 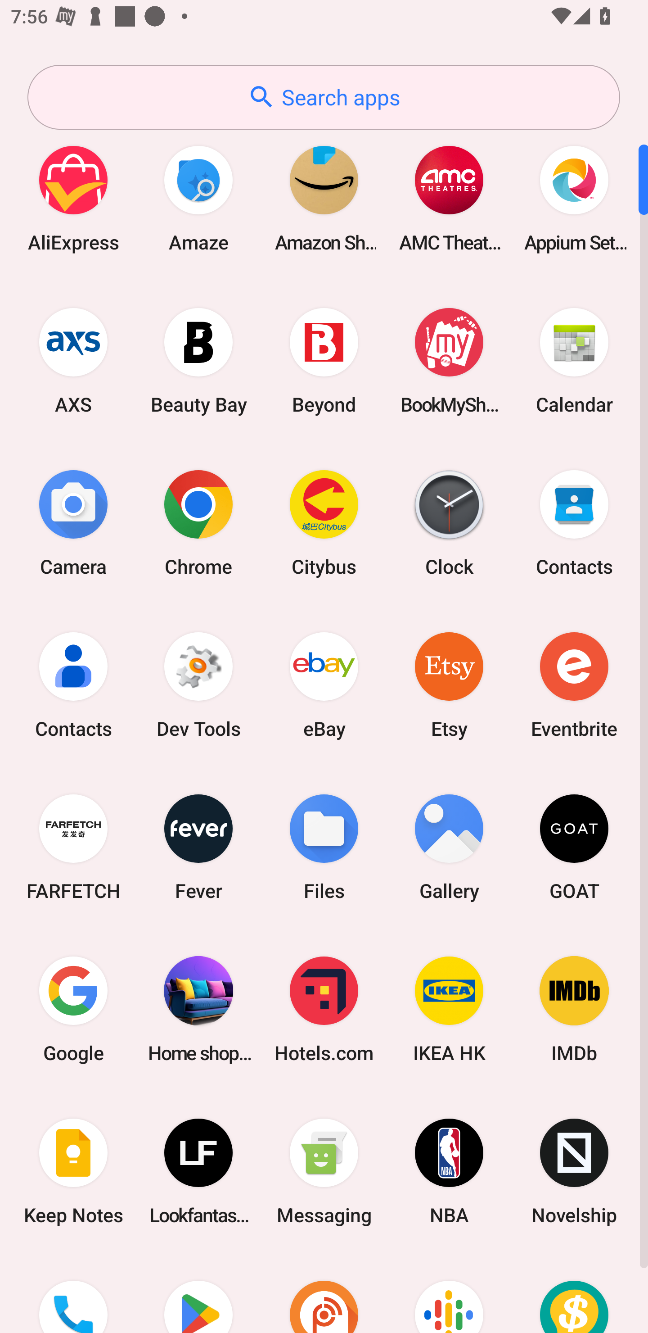 What do you see at coordinates (324, 97) in the screenshot?
I see `  Search apps` at bounding box center [324, 97].